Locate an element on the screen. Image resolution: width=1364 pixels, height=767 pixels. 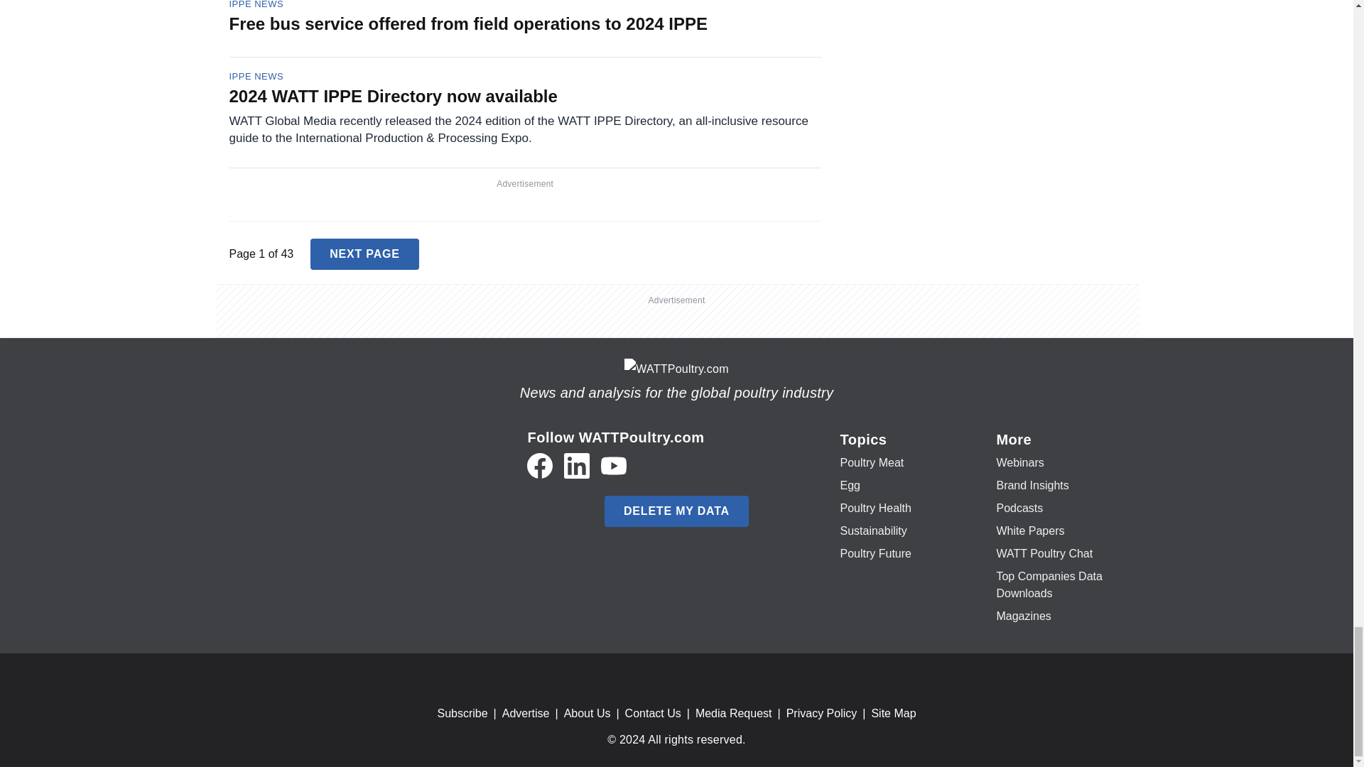
LinkedIn icon is located at coordinates (577, 466).